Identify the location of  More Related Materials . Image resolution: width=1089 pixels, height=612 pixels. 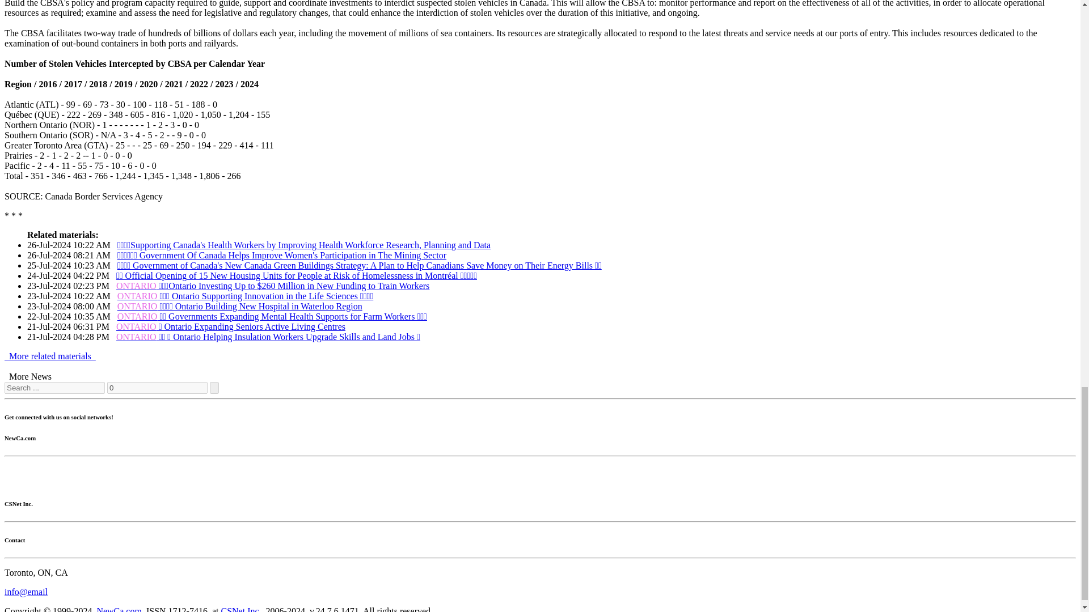
(50, 356).